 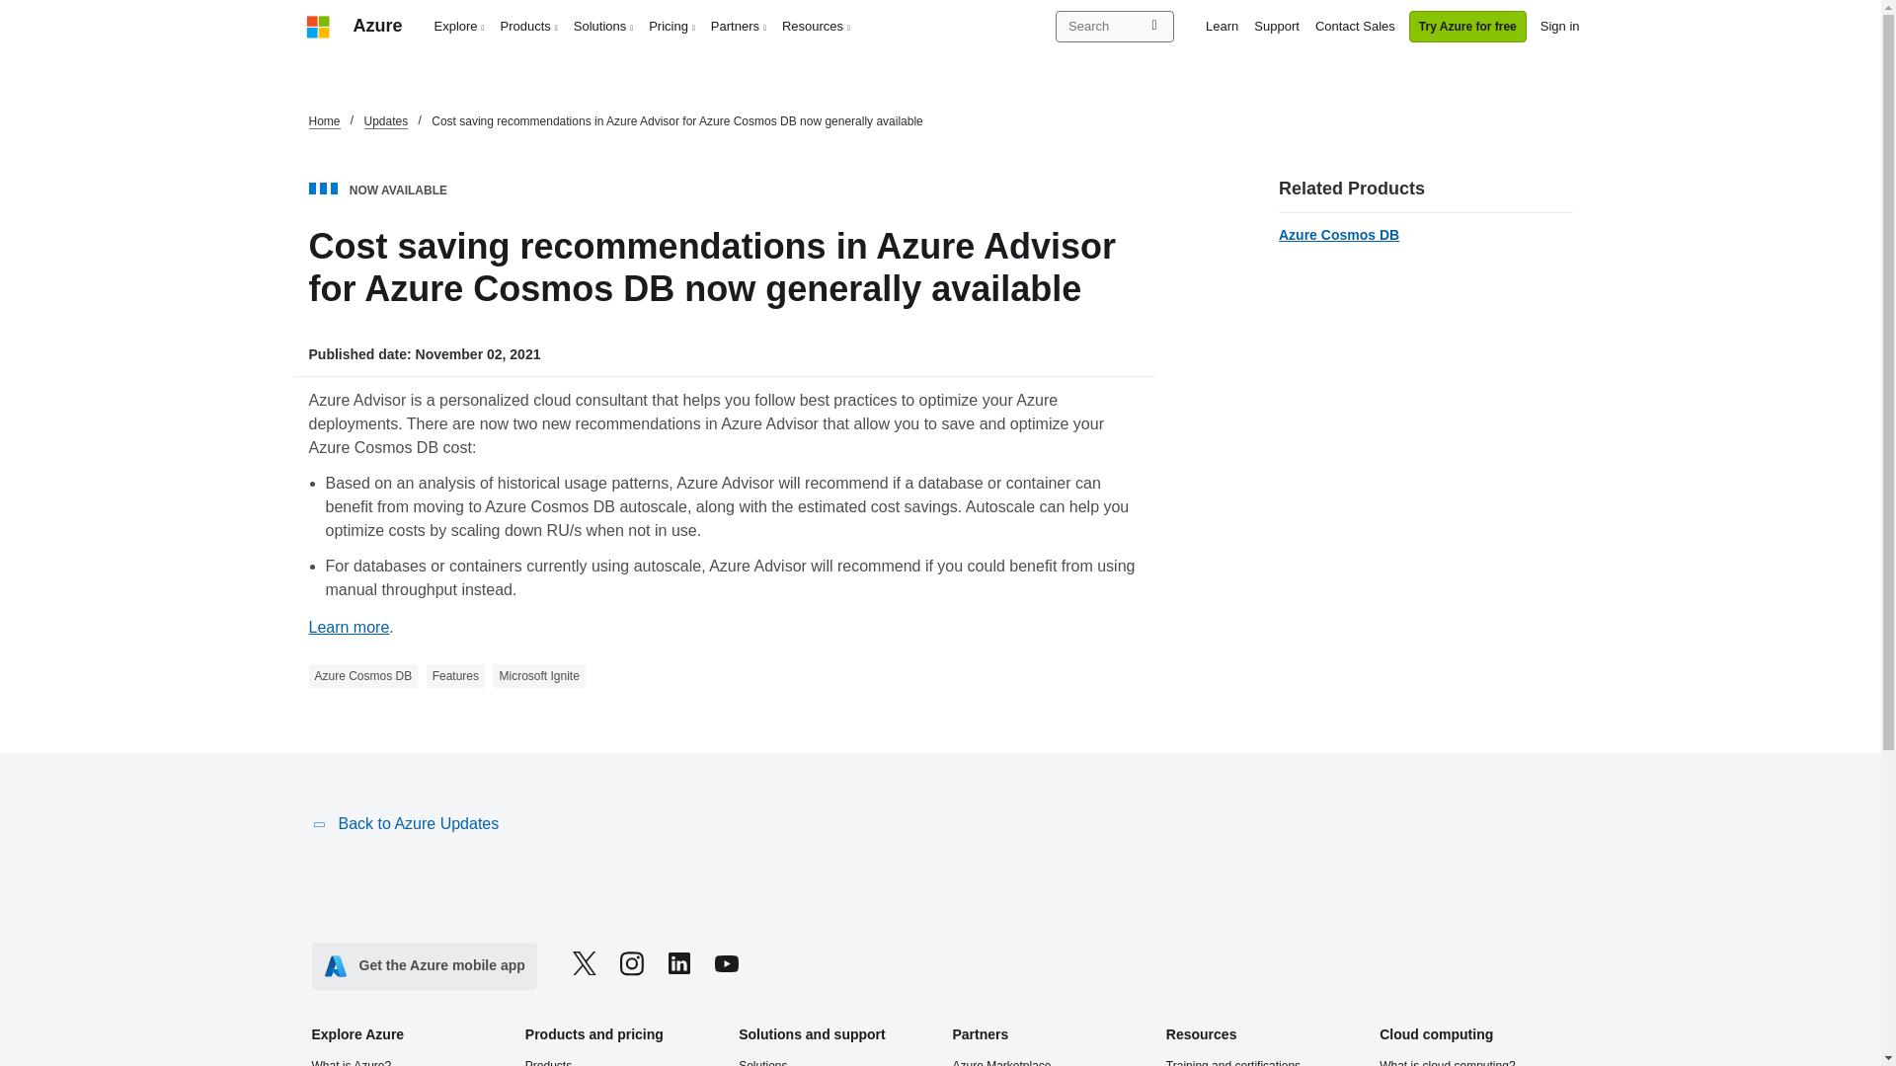 What do you see at coordinates (377, 26) in the screenshot?
I see `Azure` at bounding box center [377, 26].